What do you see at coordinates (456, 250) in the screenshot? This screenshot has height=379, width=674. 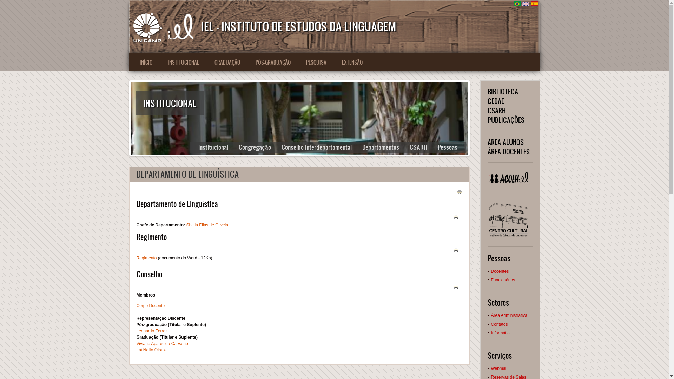 I see `Display a printer-friendly version of this page.` at bounding box center [456, 250].